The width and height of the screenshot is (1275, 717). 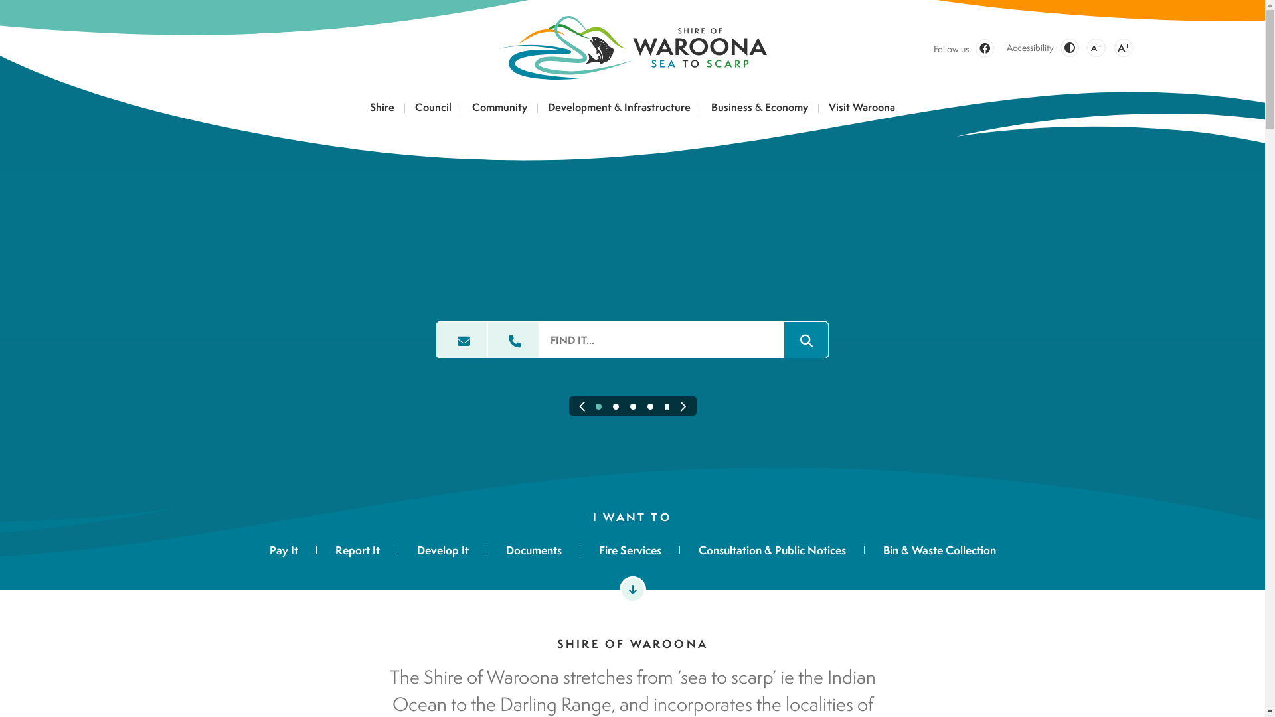 I want to click on Documents, so click(x=534, y=554).